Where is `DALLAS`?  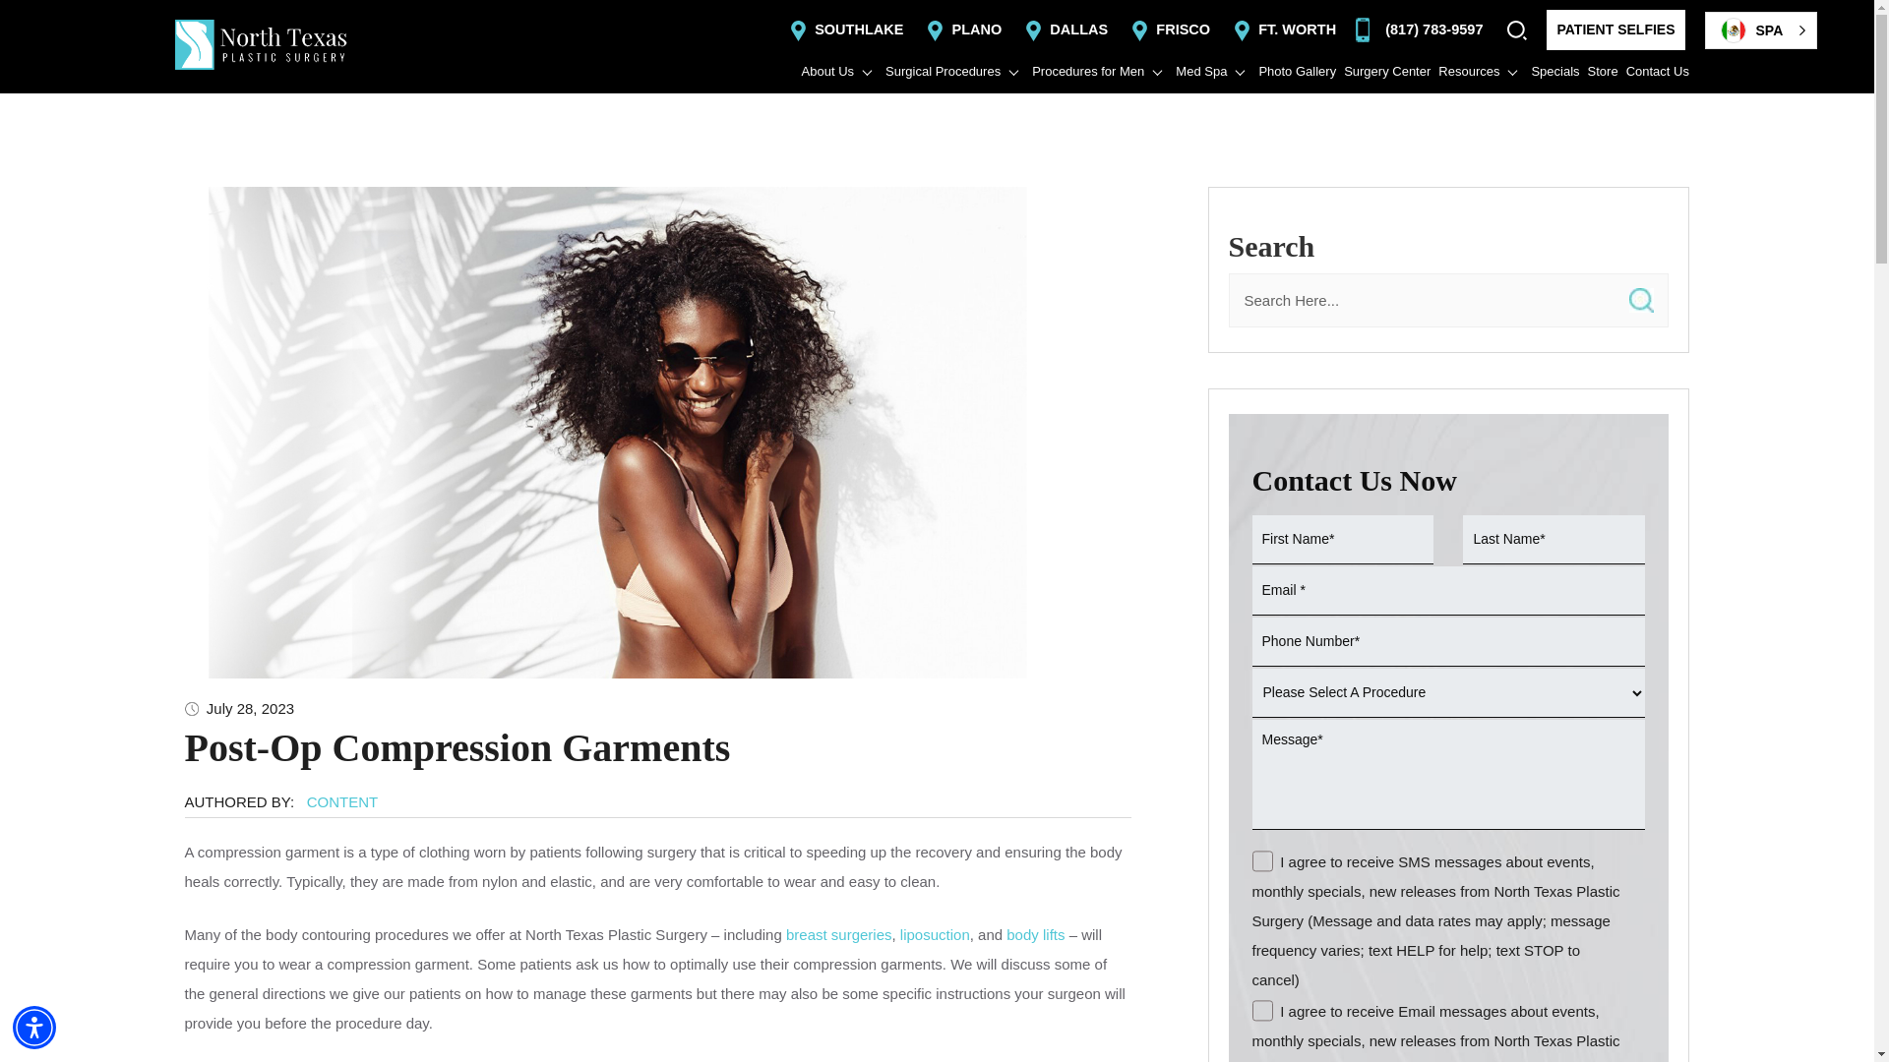 DALLAS is located at coordinates (1065, 29).